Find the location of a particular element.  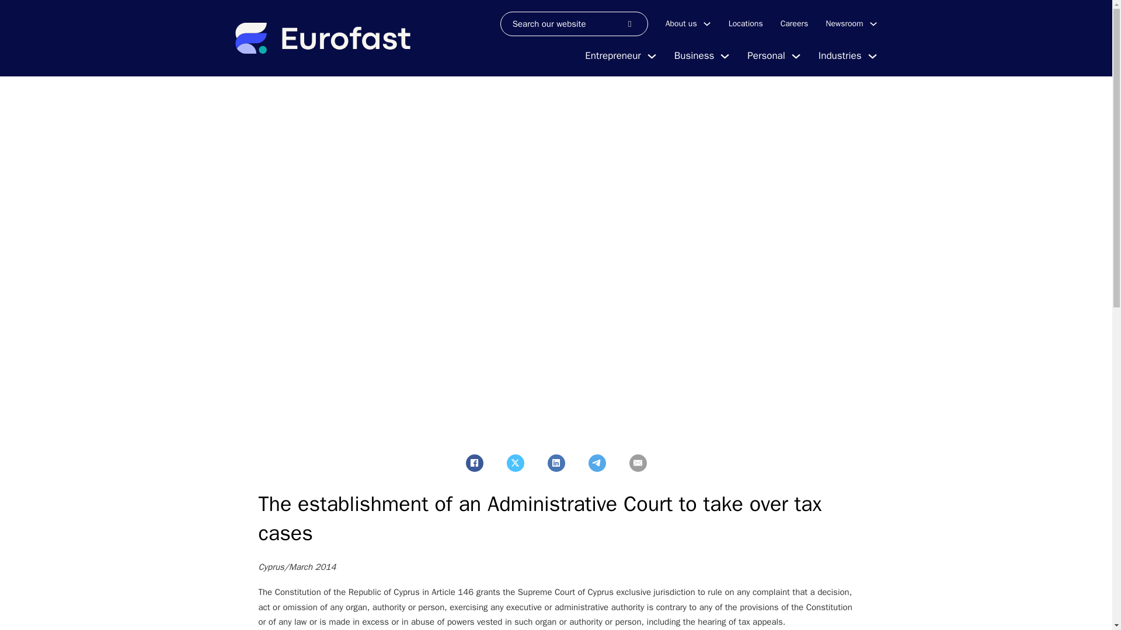

About us is located at coordinates (681, 23).